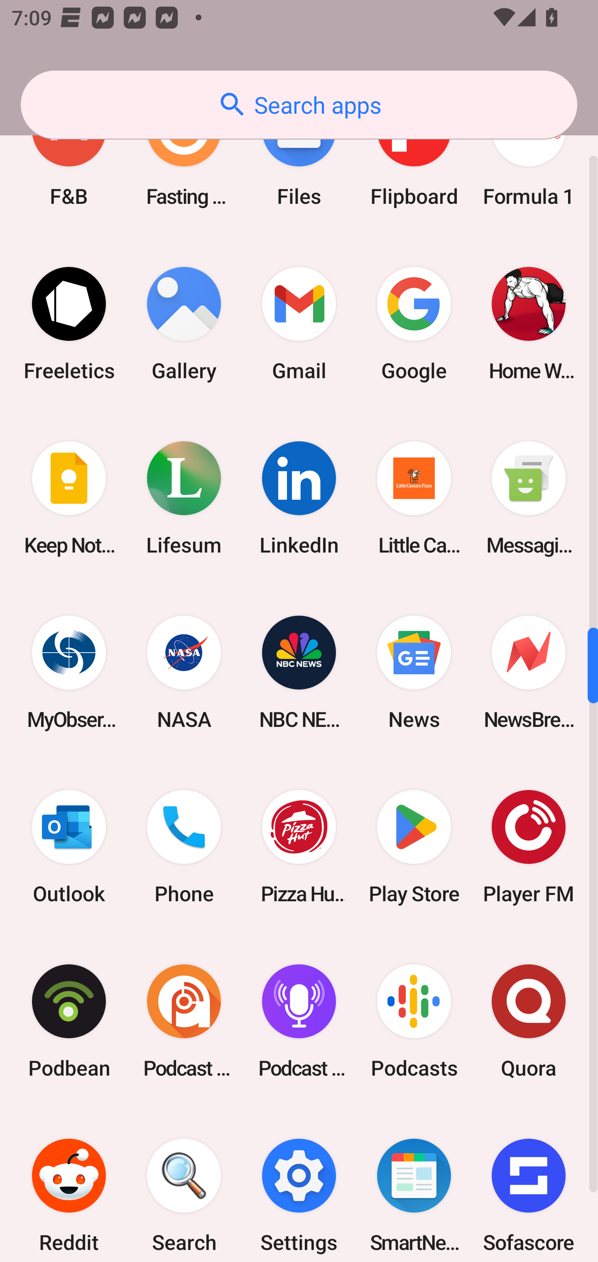 The height and width of the screenshot is (1262, 598). Describe the element at coordinates (184, 498) in the screenshot. I see `Lifesum` at that location.